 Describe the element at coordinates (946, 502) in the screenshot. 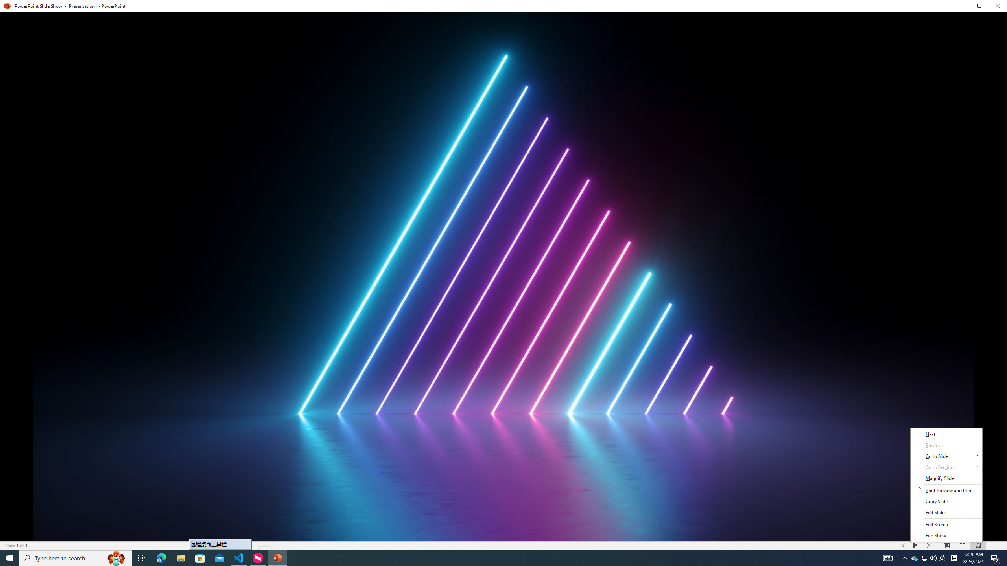

I see `Copy Slide` at that location.